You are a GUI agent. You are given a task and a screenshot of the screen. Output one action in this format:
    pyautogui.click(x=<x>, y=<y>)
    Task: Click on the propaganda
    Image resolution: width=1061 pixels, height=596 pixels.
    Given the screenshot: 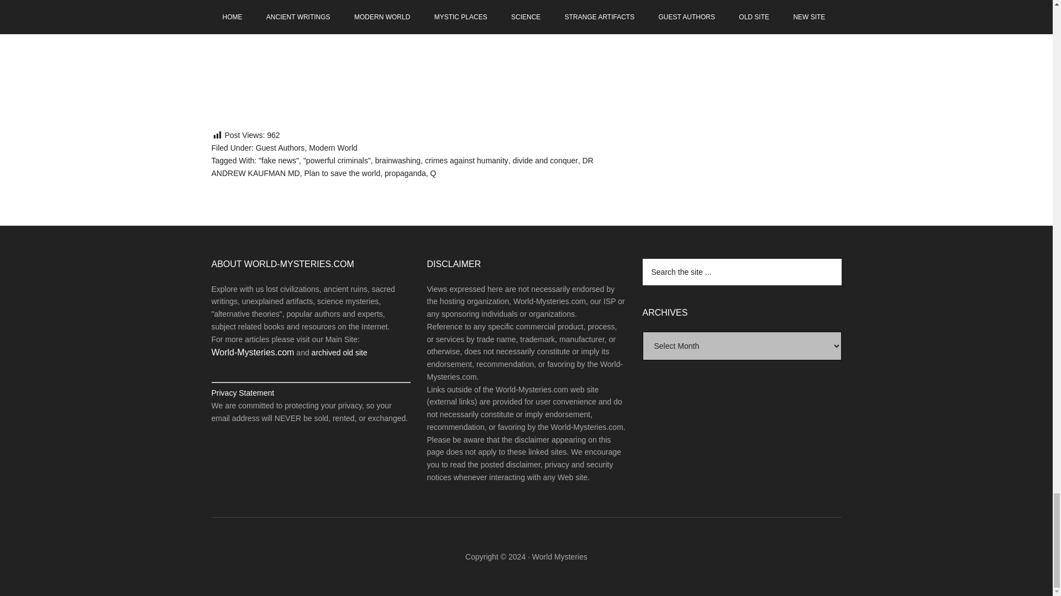 What is the action you would take?
    pyautogui.click(x=405, y=173)
    